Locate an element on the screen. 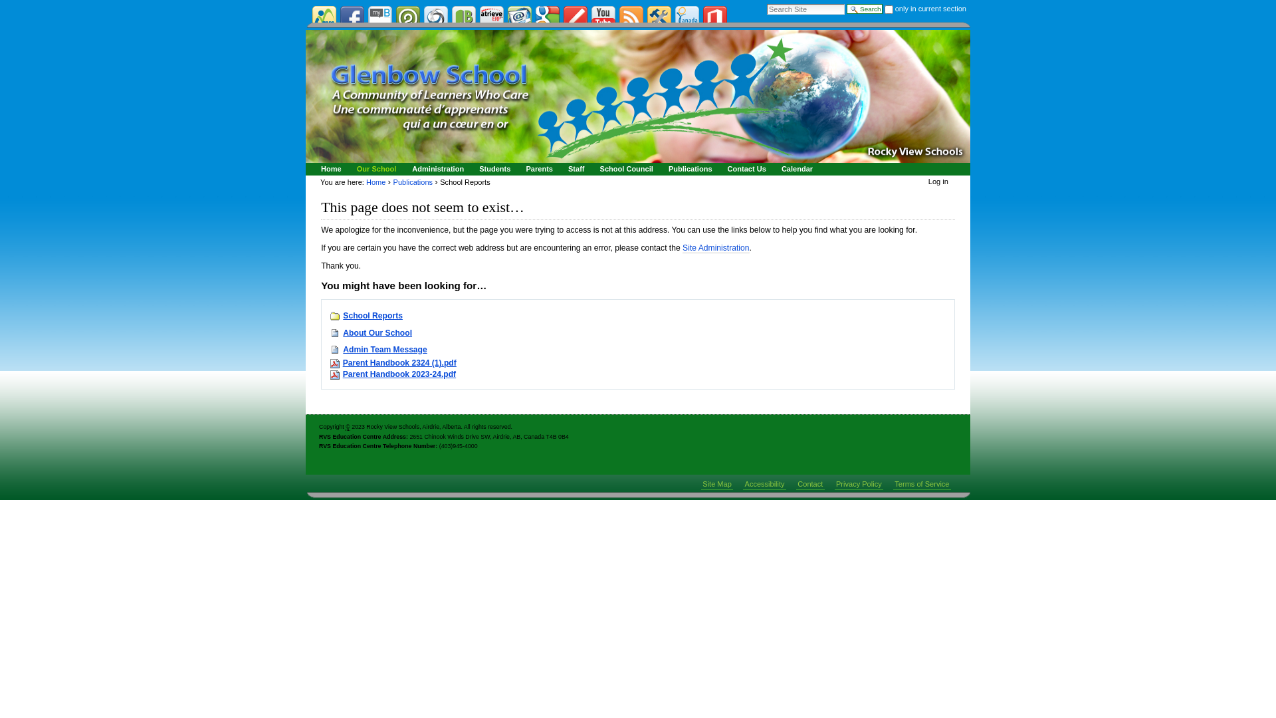  About Our School is located at coordinates (377, 333).